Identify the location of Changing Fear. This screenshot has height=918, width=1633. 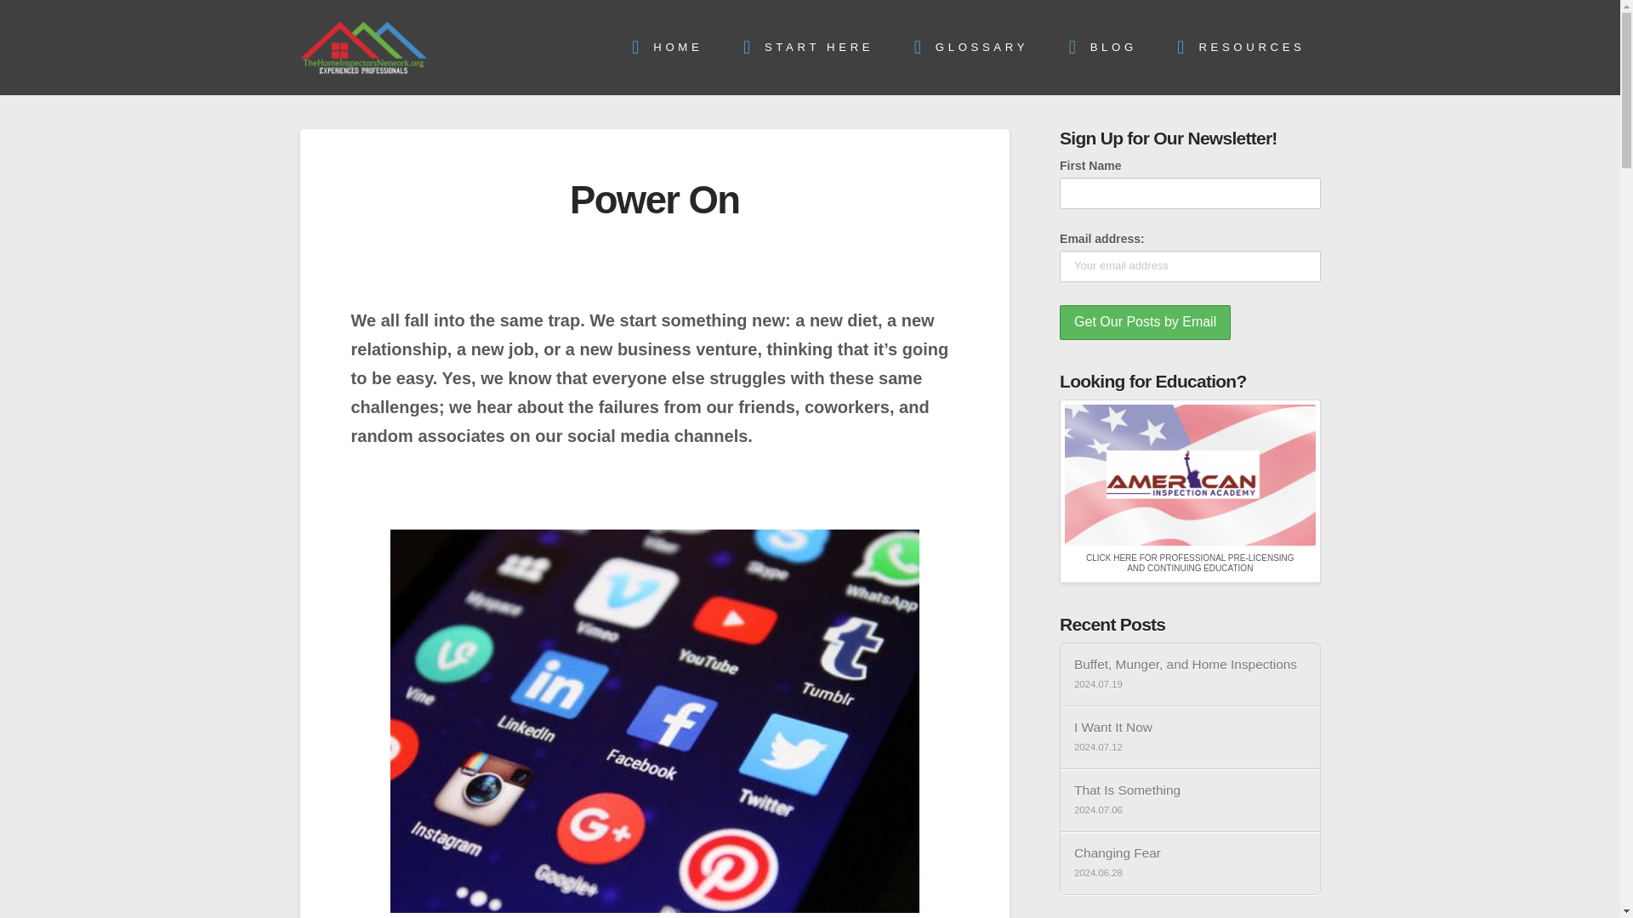
(1191, 853).